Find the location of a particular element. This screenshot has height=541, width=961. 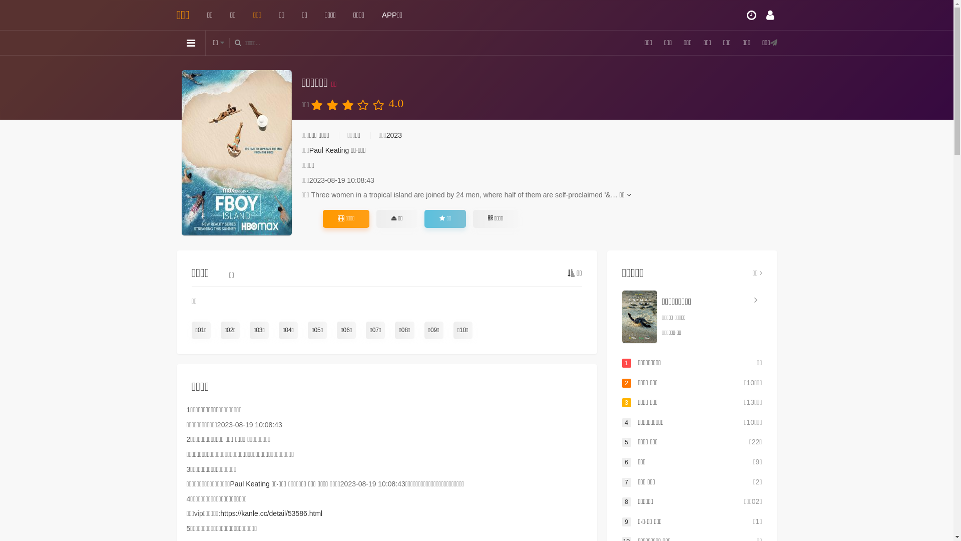

2023 is located at coordinates (394, 135).